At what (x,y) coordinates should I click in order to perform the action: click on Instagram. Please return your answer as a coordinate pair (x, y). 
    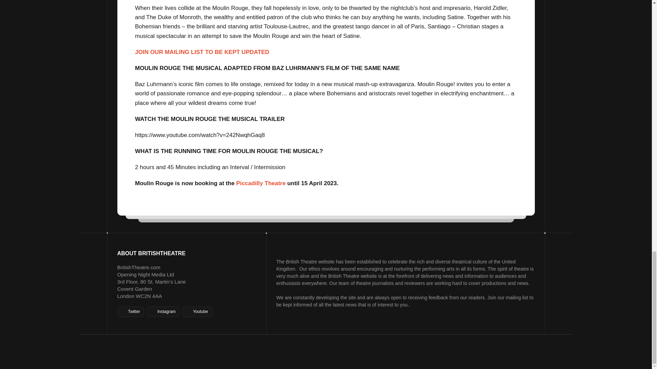
    Looking at the image, I should click on (163, 312).